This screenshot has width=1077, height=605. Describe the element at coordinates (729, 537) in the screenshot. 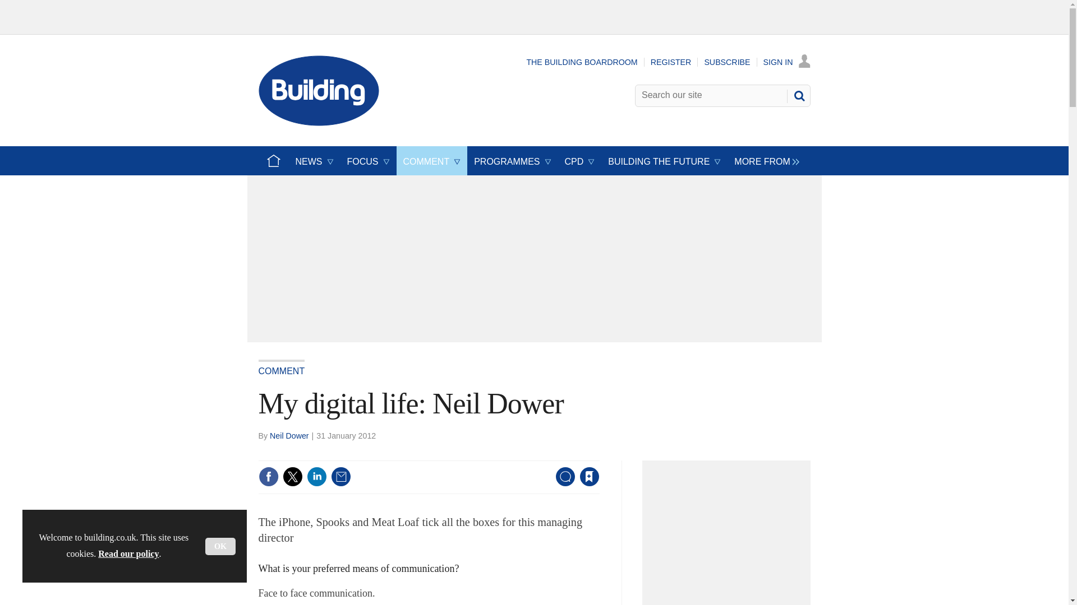

I see `3rd party ad content` at that location.